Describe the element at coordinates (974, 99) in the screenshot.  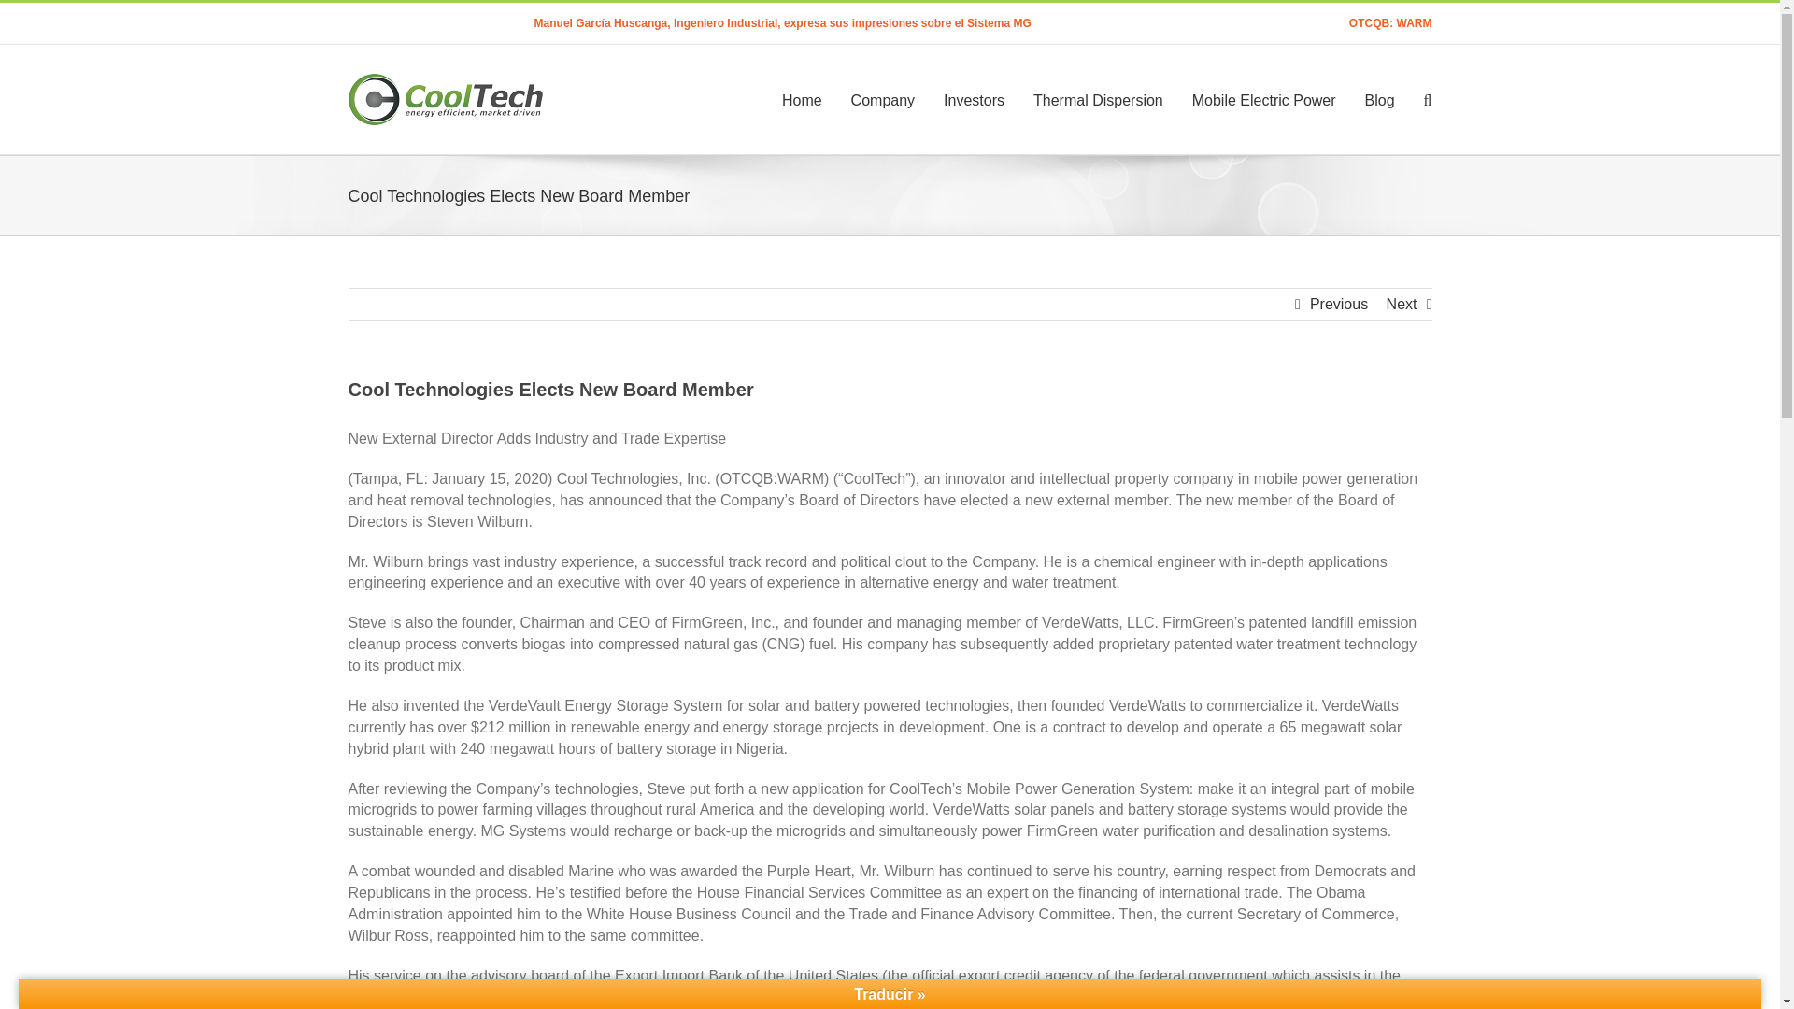
I see `Investors` at that location.